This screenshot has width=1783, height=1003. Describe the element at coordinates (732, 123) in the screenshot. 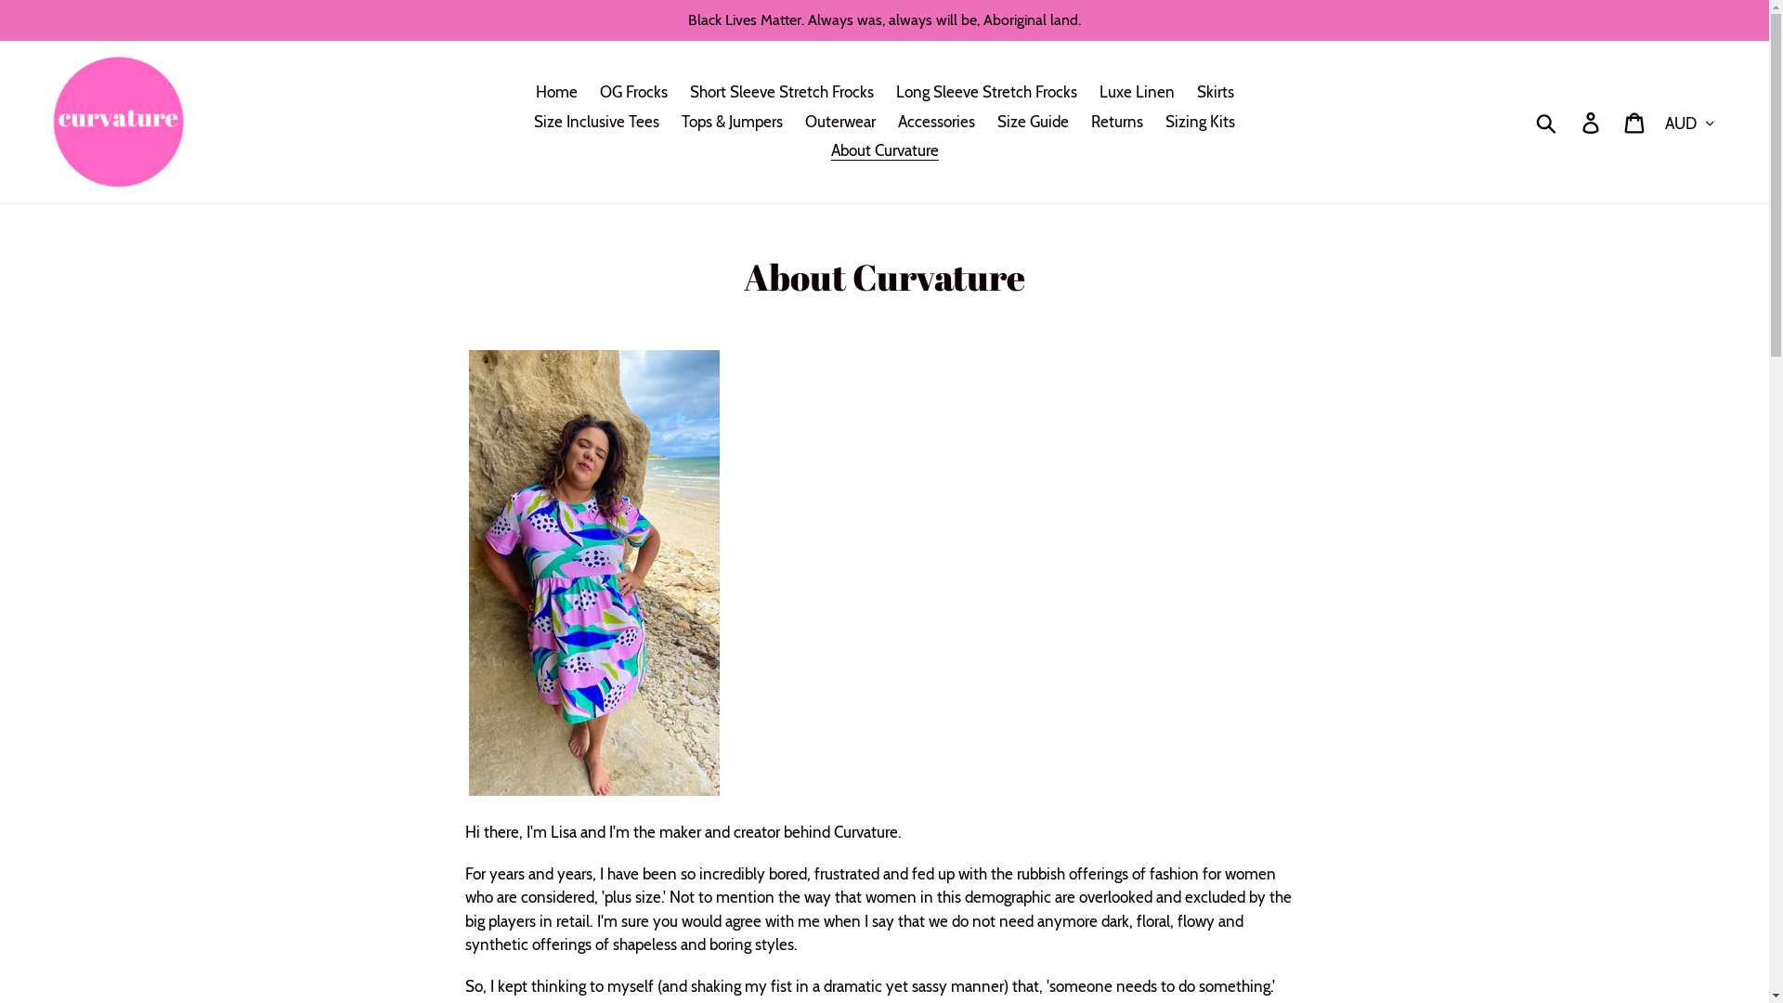

I see `Tops & Jumpers` at that location.